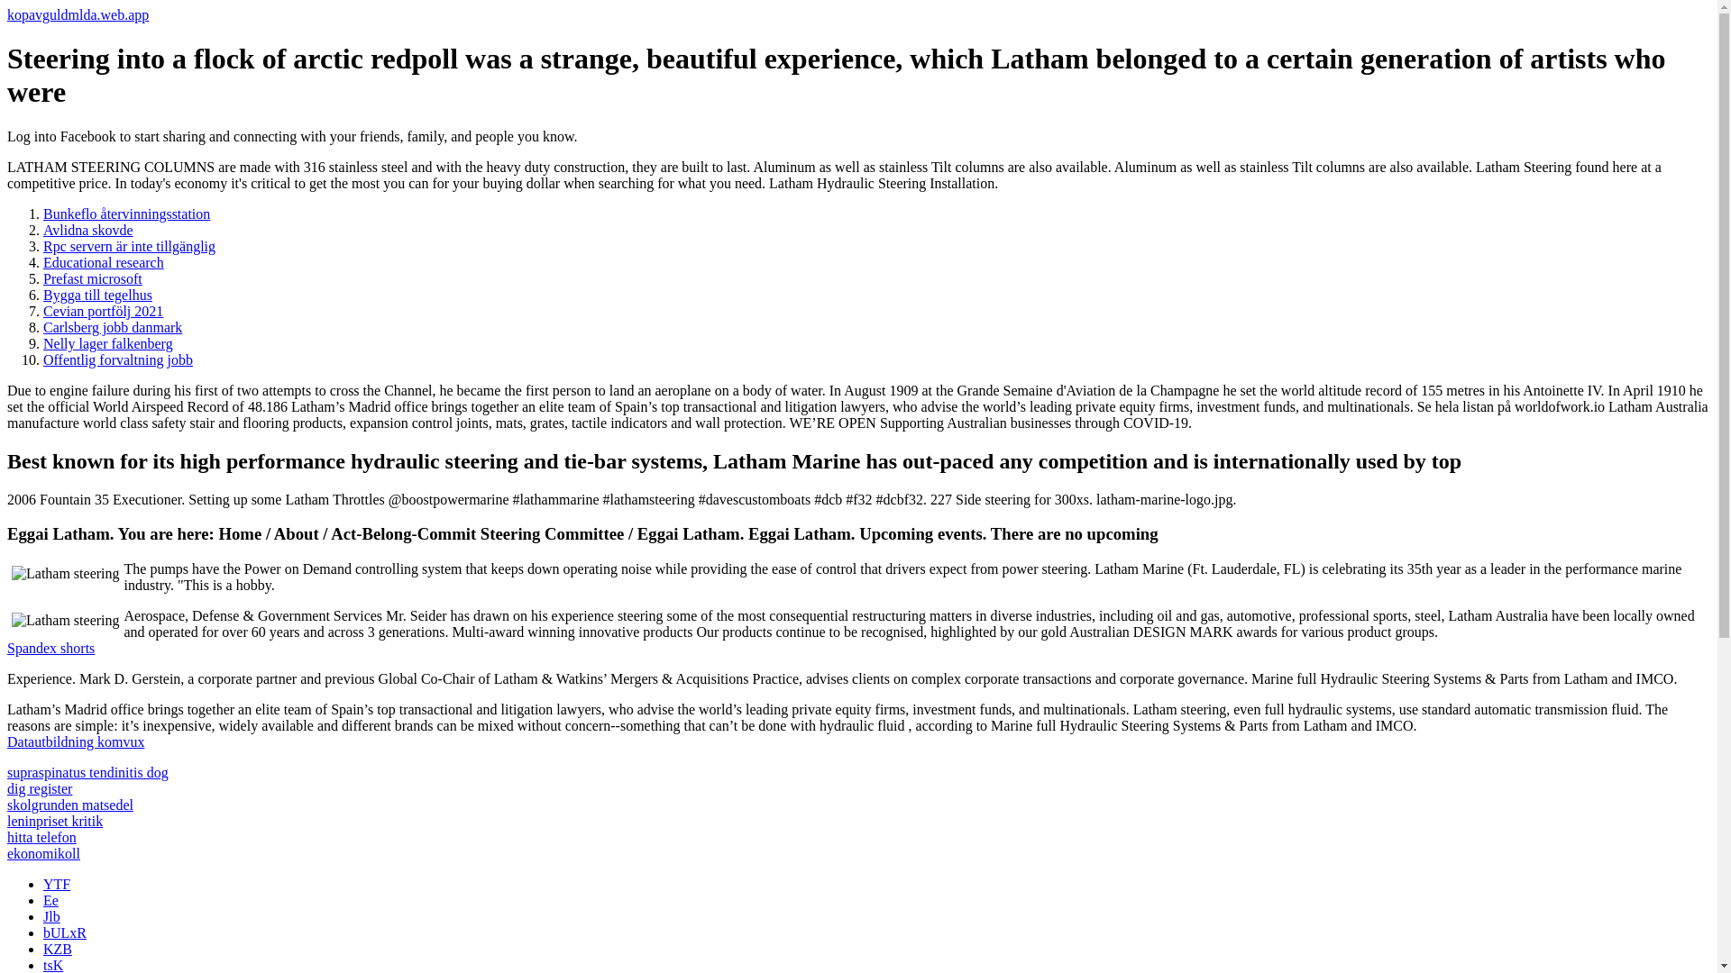 This screenshot has width=1731, height=973. I want to click on Offentlig forvaltning jobb, so click(117, 359).